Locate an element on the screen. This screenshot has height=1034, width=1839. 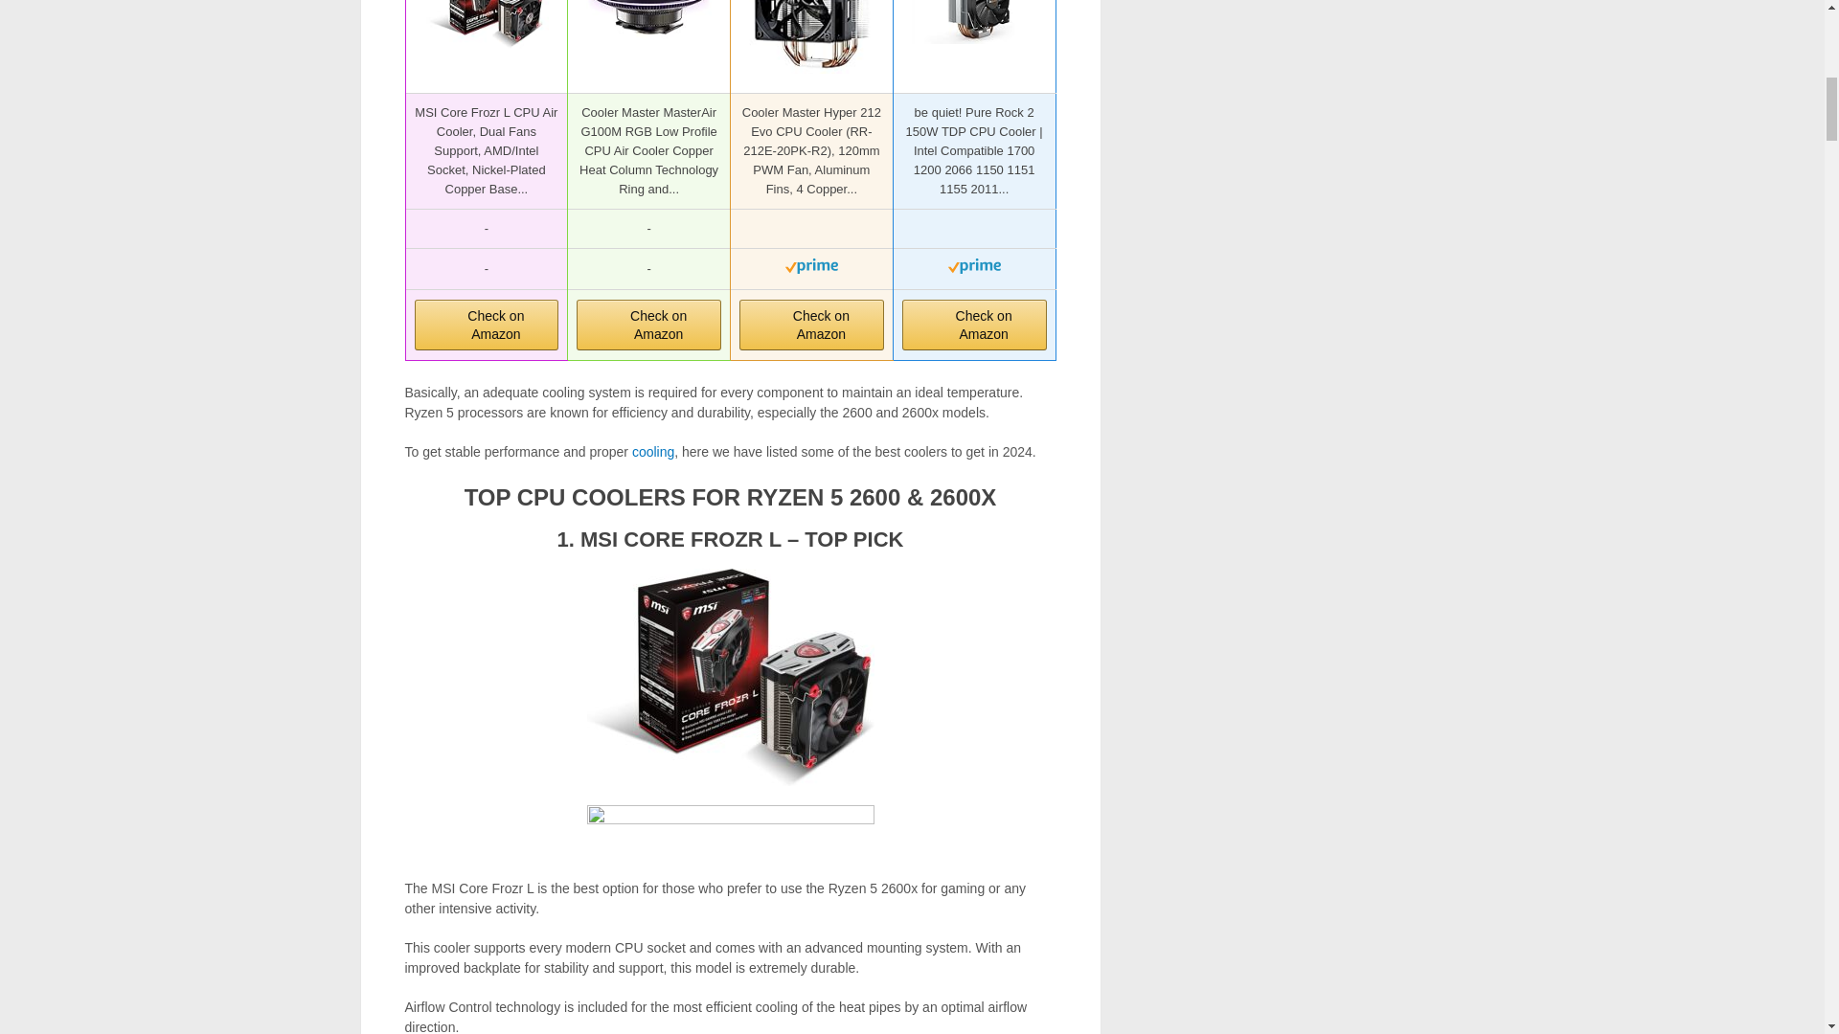
cooling is located at coordinates (653, 452).